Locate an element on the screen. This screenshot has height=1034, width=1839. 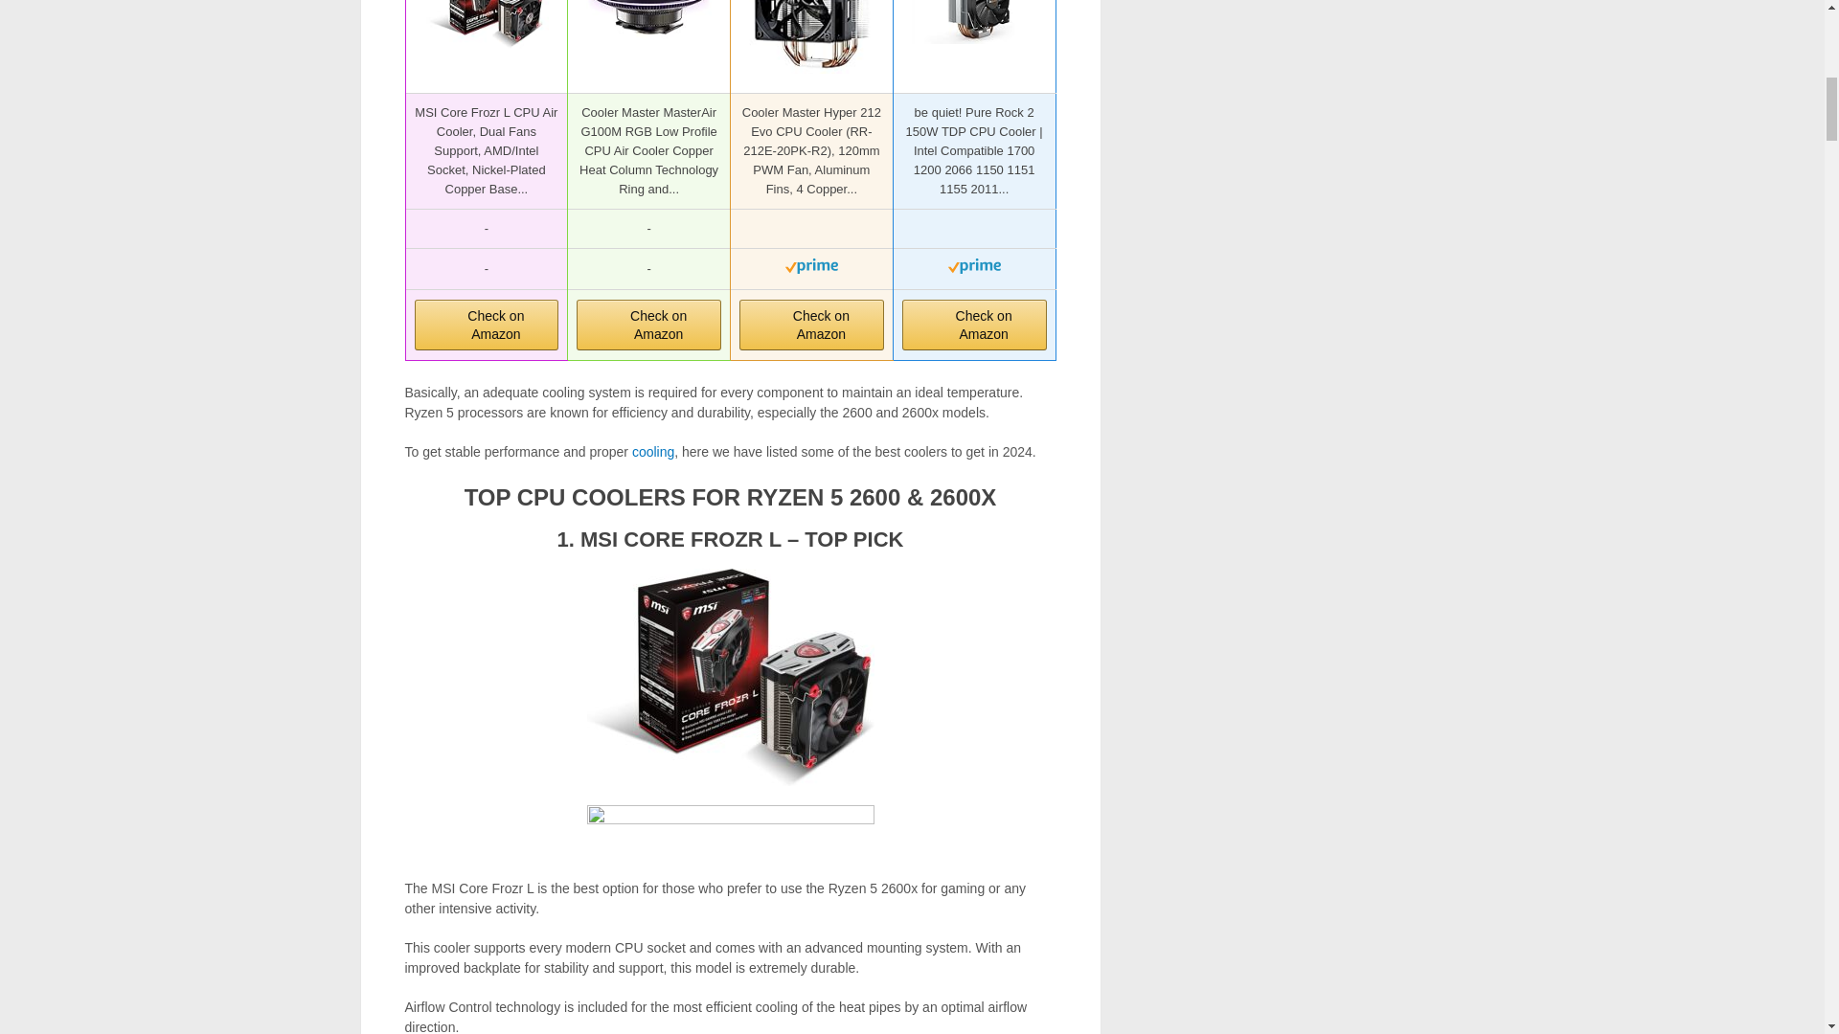
cooling is located at coordinates (653, 452).